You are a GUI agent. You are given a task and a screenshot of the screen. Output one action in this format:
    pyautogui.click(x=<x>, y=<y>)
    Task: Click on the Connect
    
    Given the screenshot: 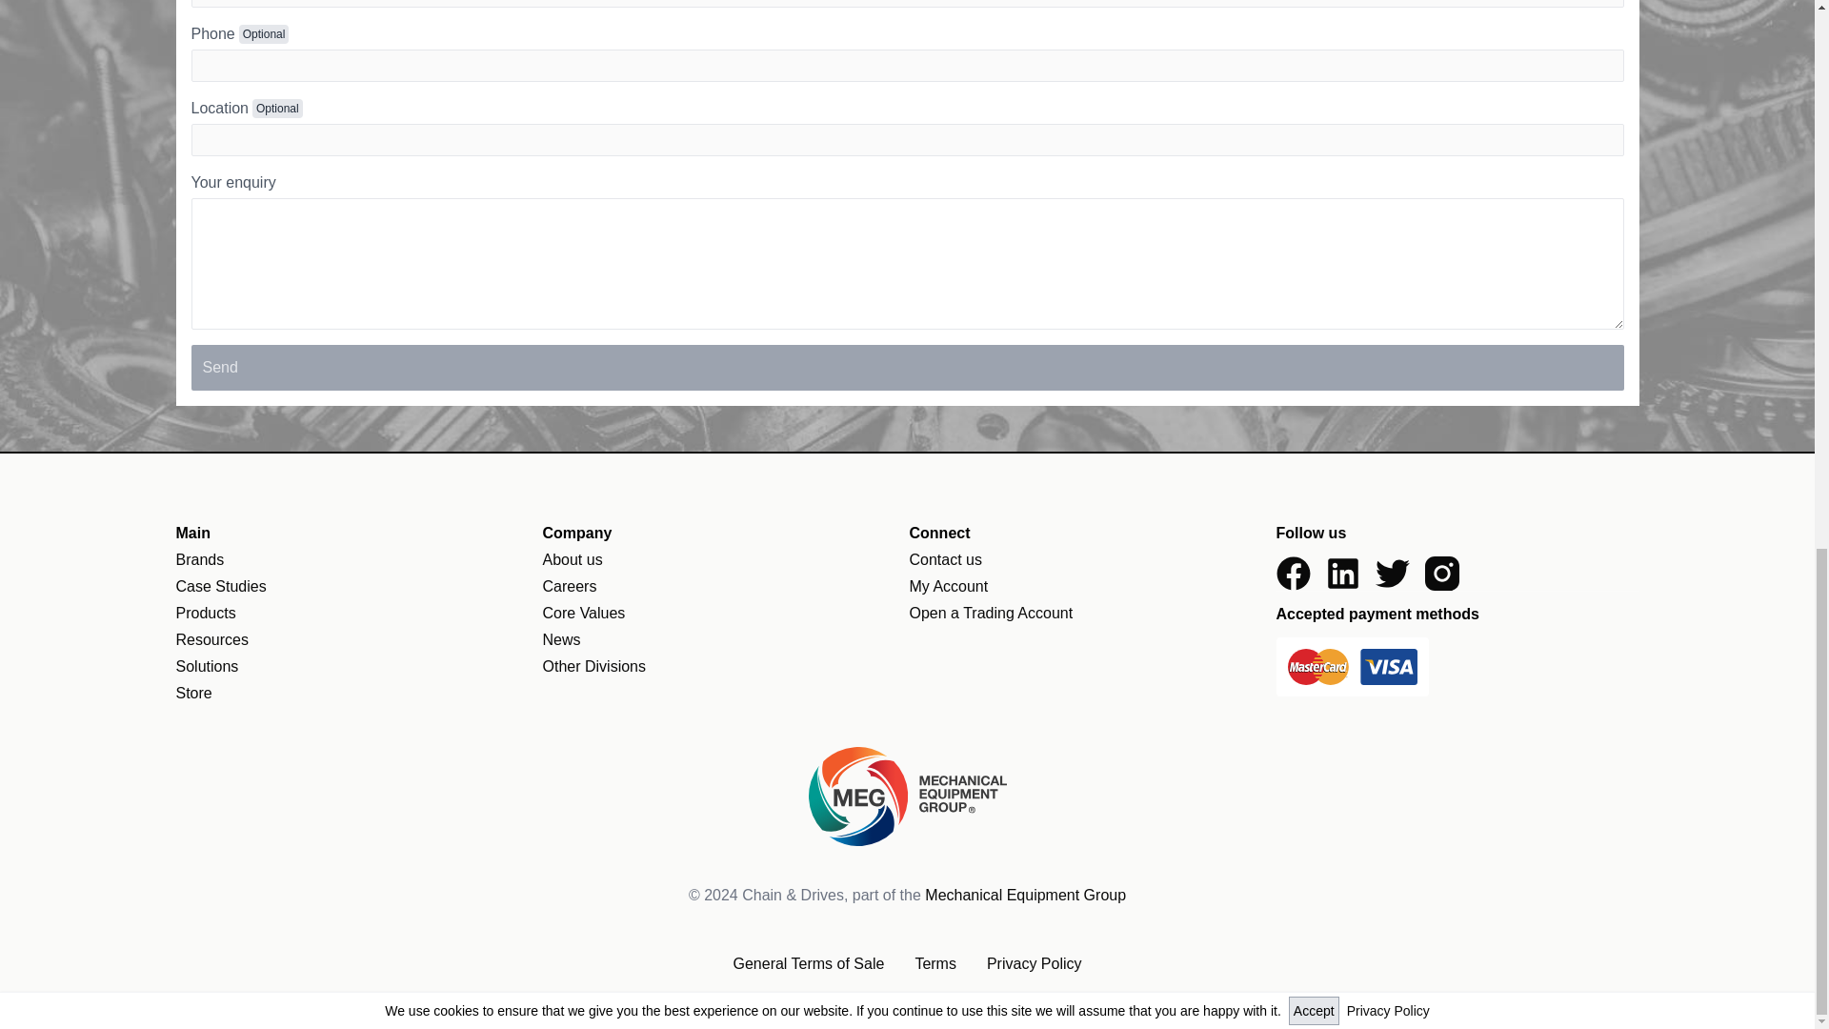 What is the action you would take?
    pyautogui.click(x=1090, y=534)
    